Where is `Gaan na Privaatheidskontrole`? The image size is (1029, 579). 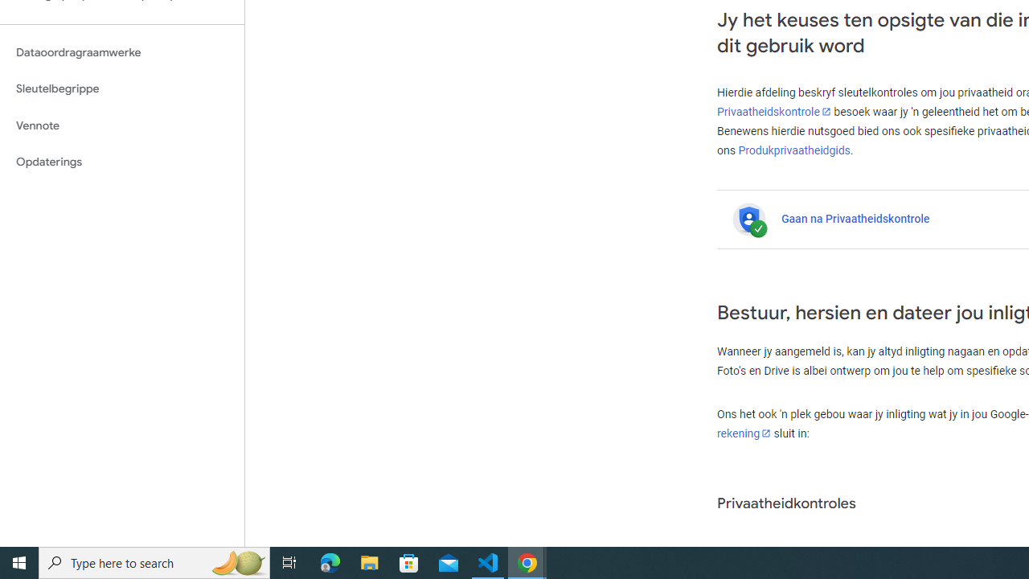
Gaan na Privaatheidskontrole is located at coordinates (855, 218).